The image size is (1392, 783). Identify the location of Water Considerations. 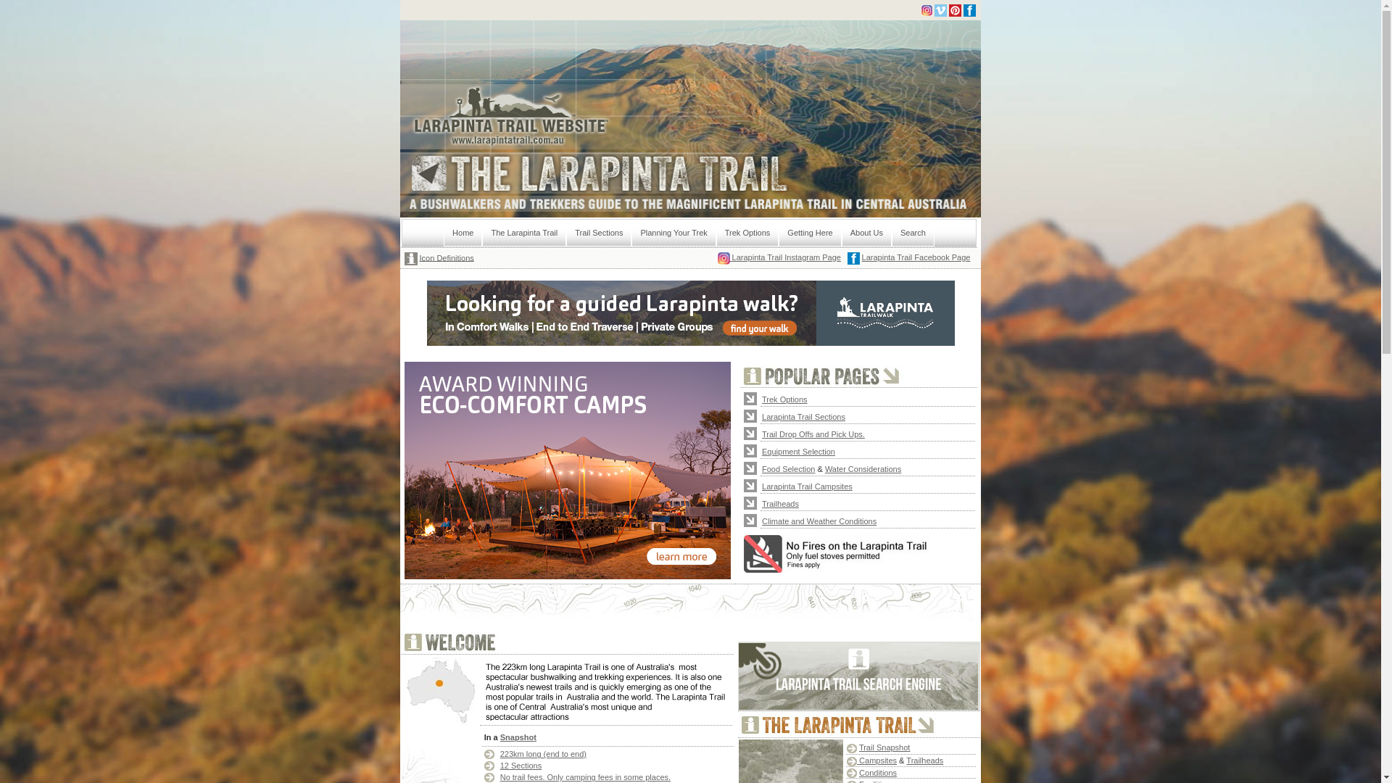
(863, 468).